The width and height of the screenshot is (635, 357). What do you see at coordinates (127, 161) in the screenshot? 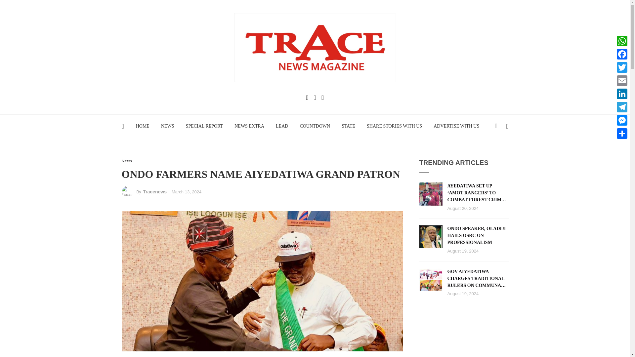
I see `News` at bounding box center [127, 161].